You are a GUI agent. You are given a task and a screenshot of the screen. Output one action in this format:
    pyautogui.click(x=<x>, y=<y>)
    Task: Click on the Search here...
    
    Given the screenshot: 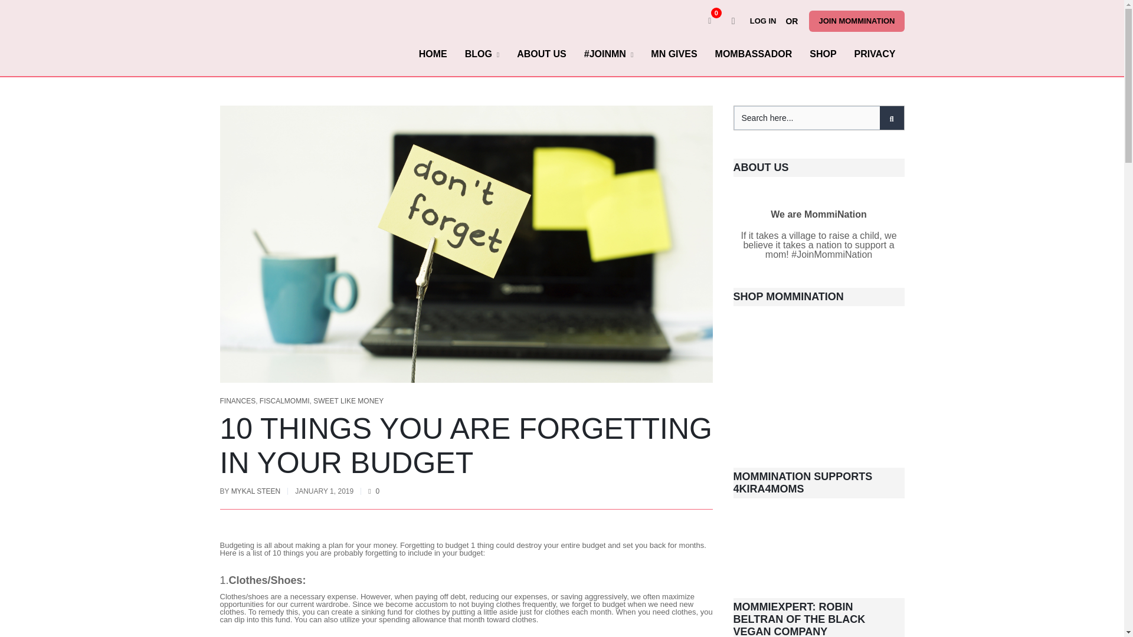 What is the action you would take?
    pyautogui.click(x=819, y=118)
    